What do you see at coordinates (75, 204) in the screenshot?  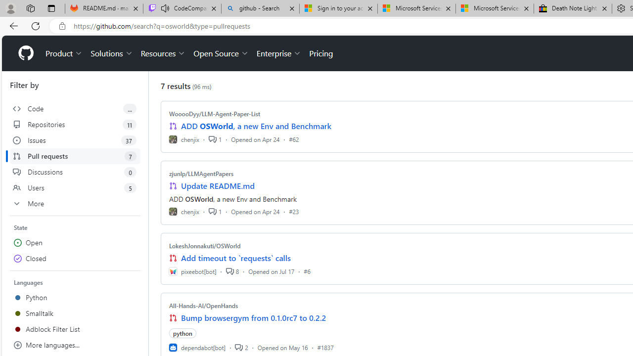 I see `More` at bounding box center [75, 204].